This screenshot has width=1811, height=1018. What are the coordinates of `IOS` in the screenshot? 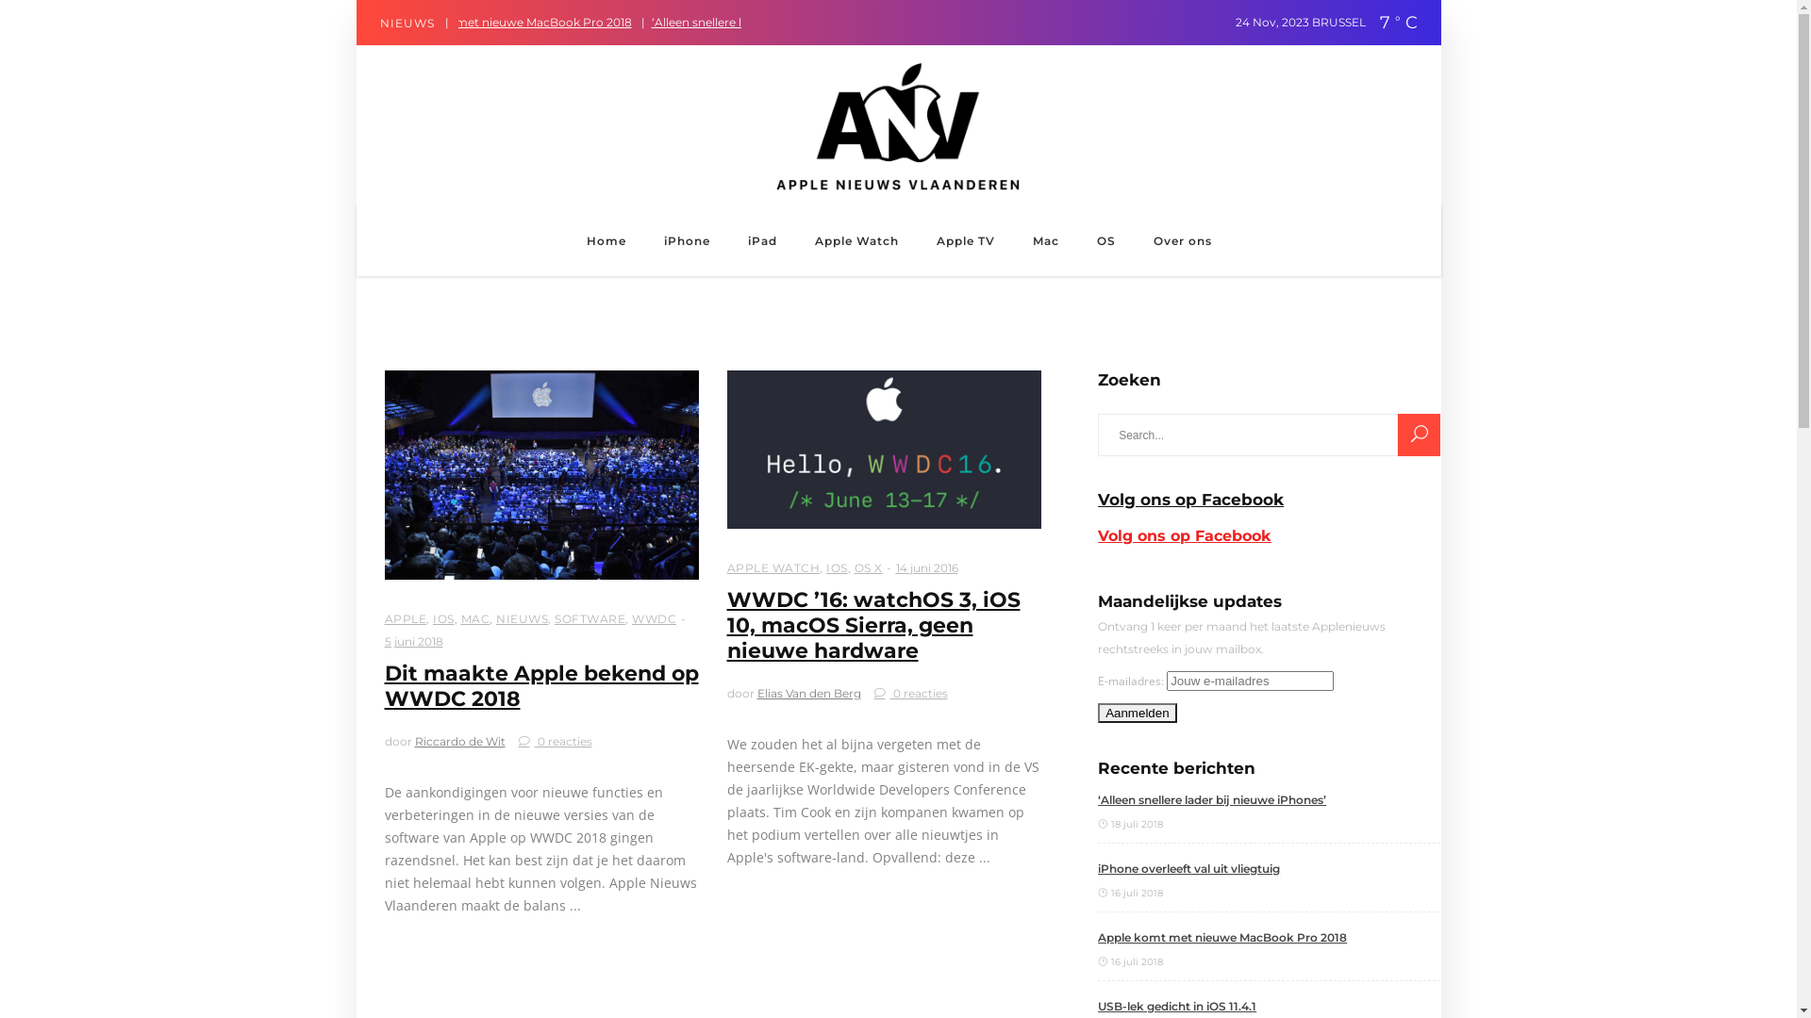 It's located at (838, 567).